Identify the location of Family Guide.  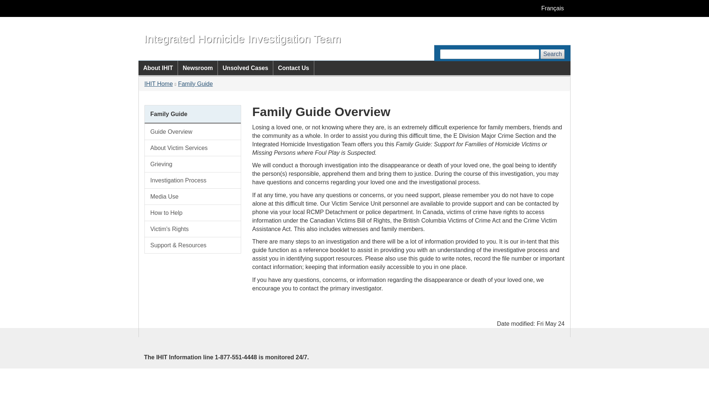
(168, 114).